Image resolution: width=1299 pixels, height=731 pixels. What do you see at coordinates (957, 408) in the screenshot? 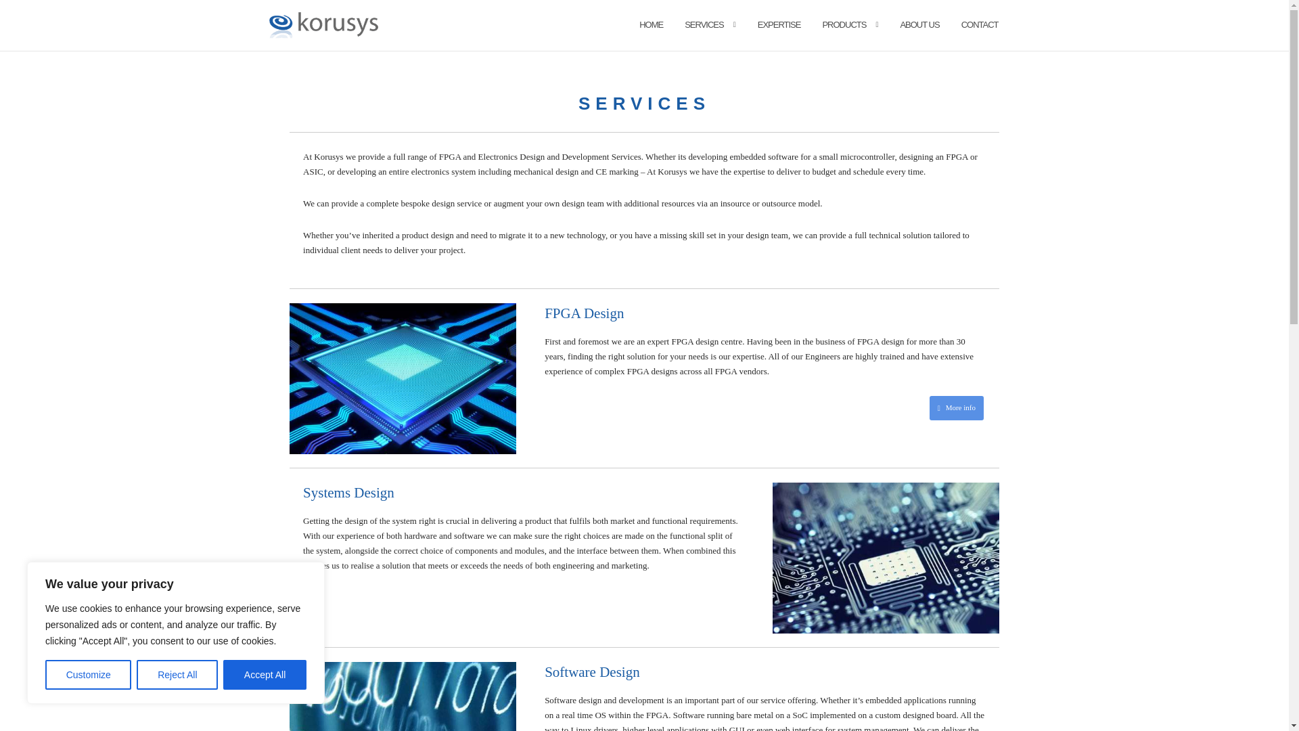
I see `More info` at bounding box center [957, 408].